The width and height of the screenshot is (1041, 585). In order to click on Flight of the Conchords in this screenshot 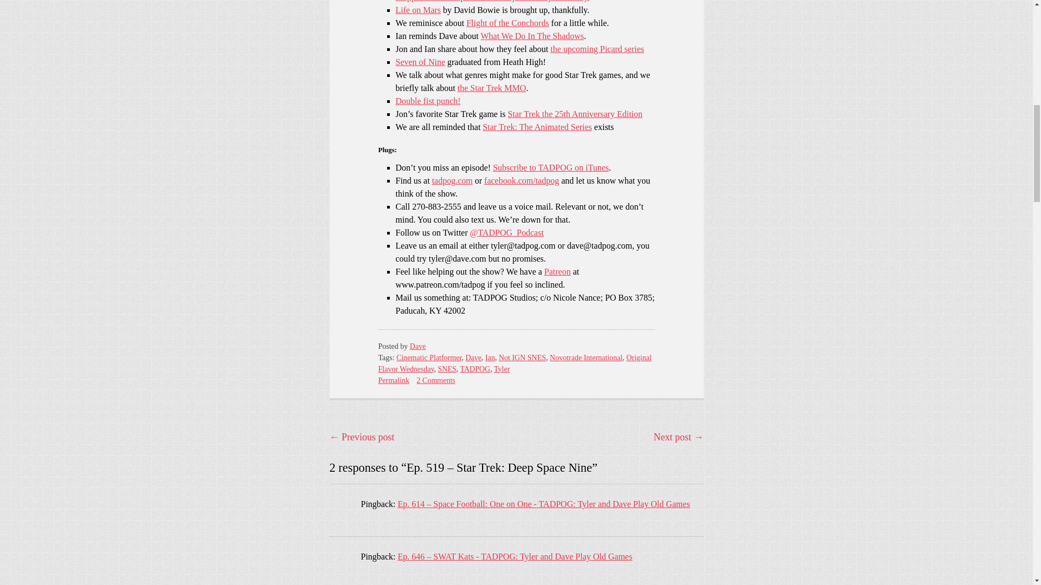, I will do `click(507, 23)`.